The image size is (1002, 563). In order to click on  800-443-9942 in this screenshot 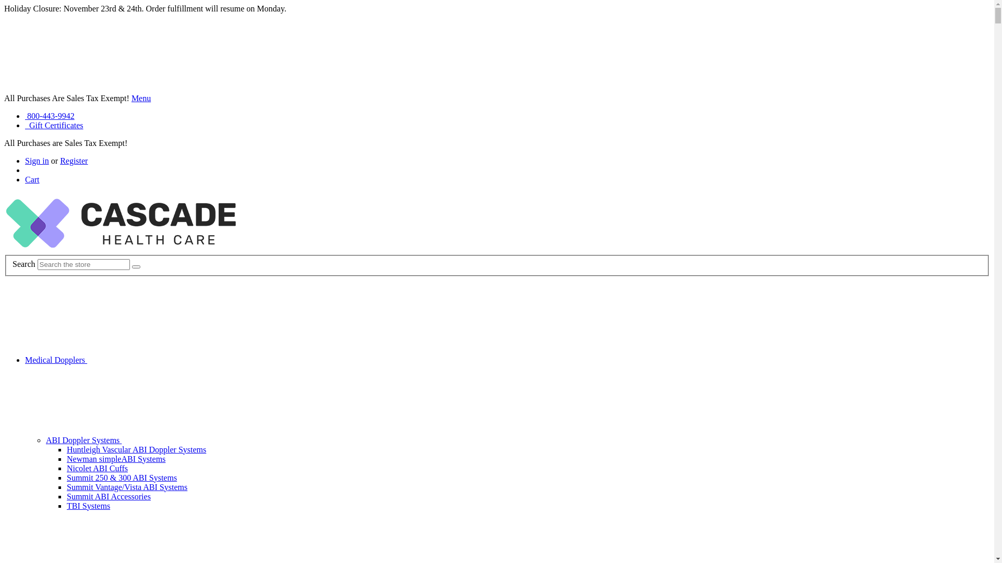, I will do `click(50, 116)`.